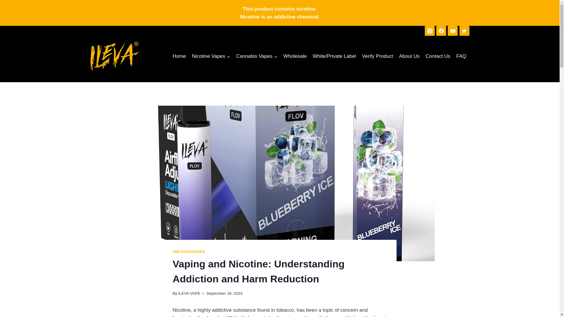  What do you see at coordinates (257, 56) in the screenshot?
I see `Cannabis Vapes` at bounding box center [257, 56].